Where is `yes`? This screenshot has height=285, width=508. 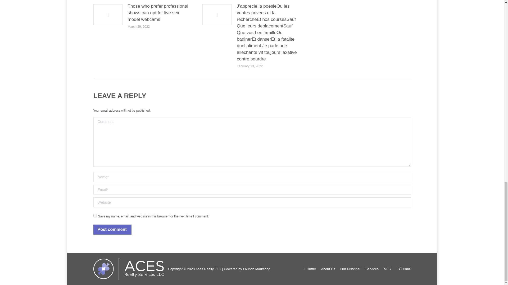
yes is located at coordinates (95, 216).